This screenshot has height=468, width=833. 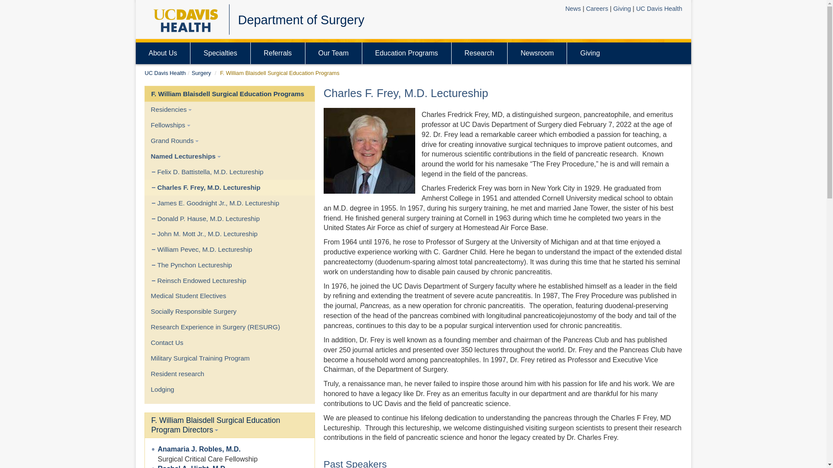 What do you see at coordinates (278, 53) in the screenshot?
I see `Referrals` at bounding box center [278, 53].